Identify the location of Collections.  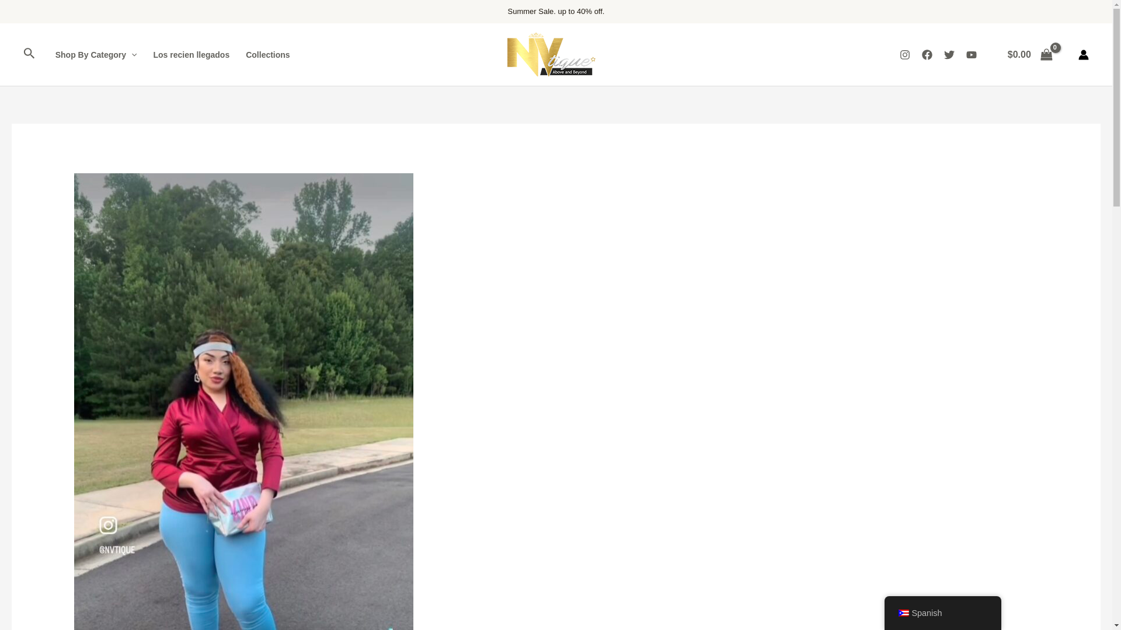
(267, 55).